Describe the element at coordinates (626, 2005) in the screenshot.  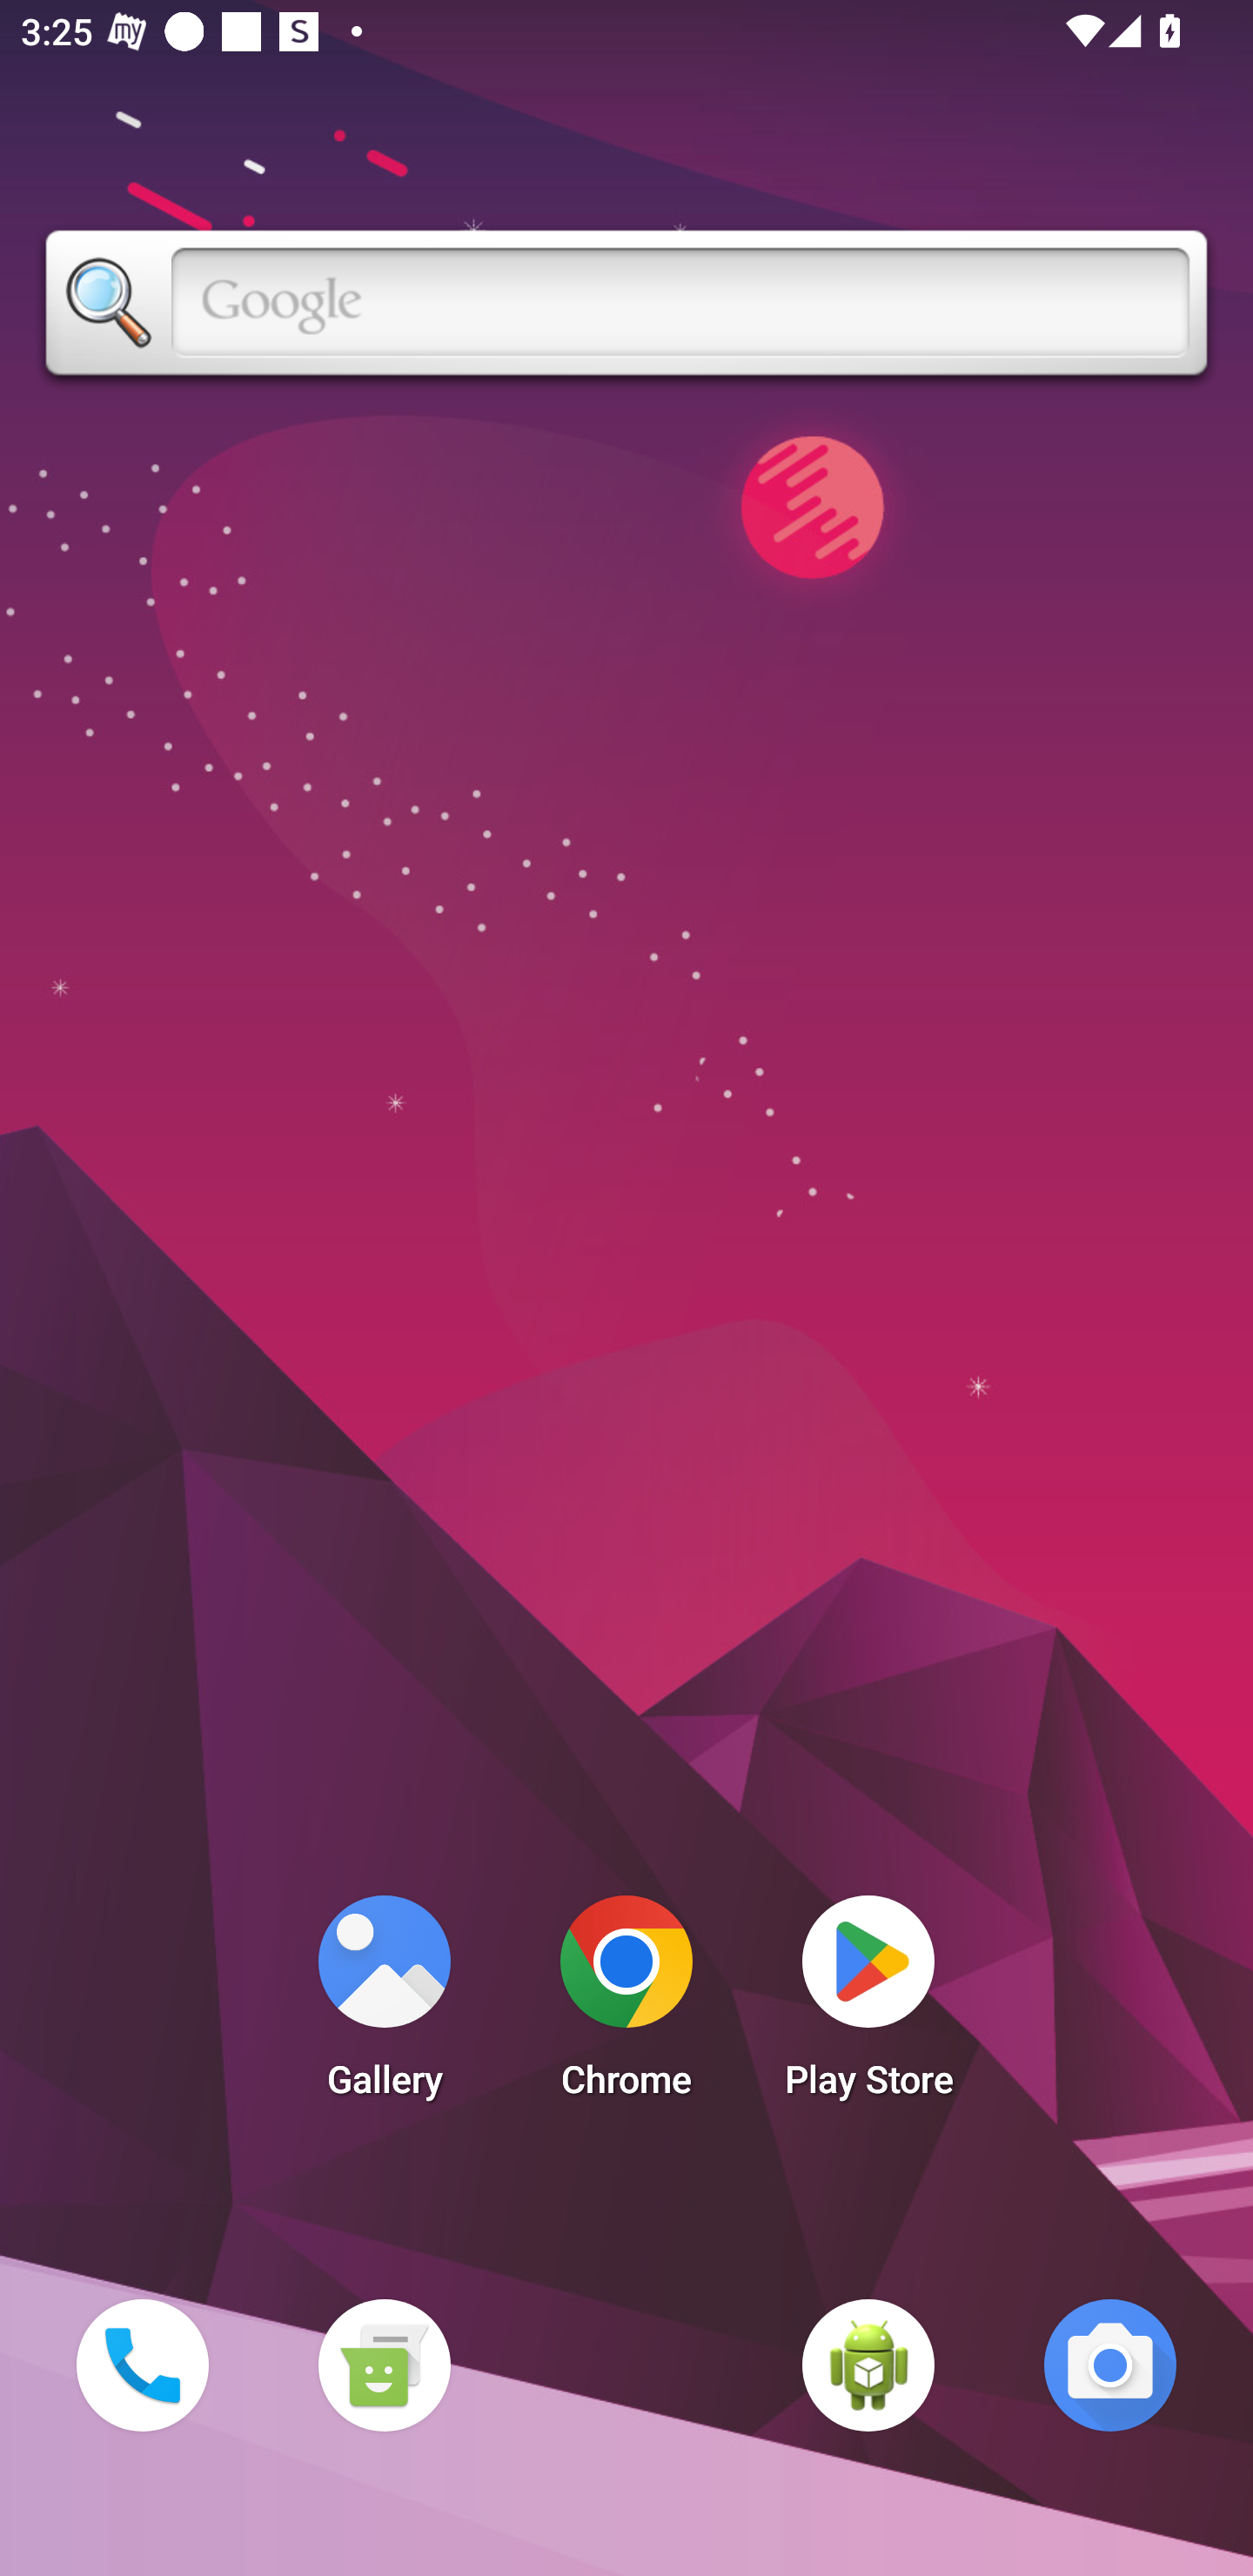
I see `Chrome` at that location.